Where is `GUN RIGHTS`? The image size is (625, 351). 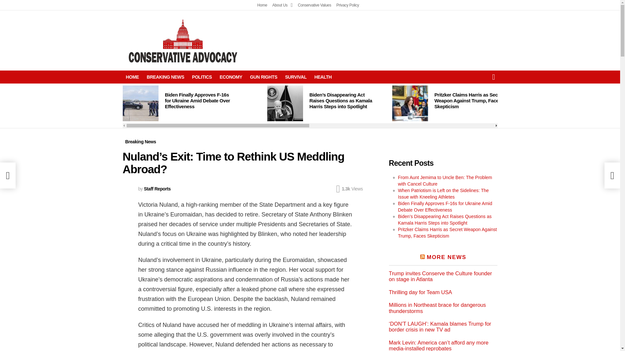 GUN RIGHTS is located at coordinates (264, 77).